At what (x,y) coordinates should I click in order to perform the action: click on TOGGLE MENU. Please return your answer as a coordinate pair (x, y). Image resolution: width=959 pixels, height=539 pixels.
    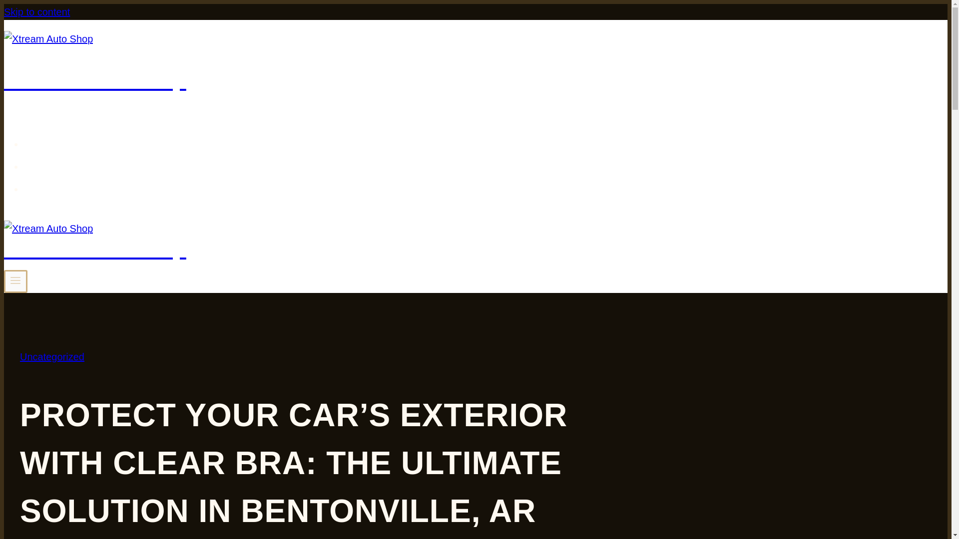
    Looking at the image, I should click on (15, 281).